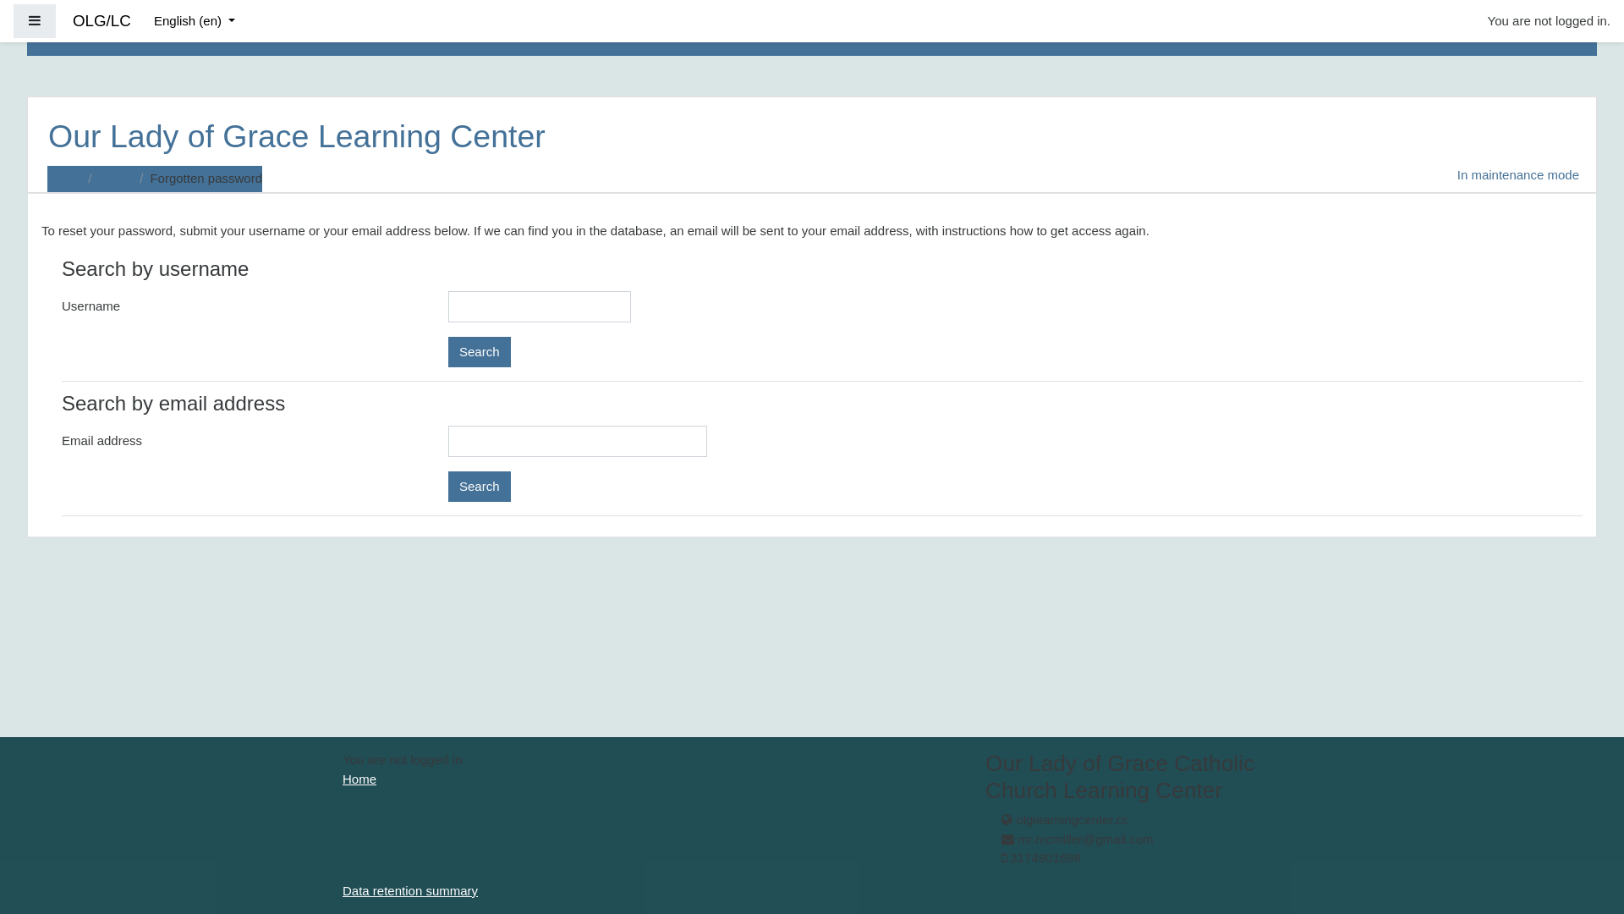 This screenshot has width=1624, height=914. What do you see at coordinates (297, 140) in the screenshot?
I see `Our Lady of Grace Learning Center` at bounding box center [297, 140].